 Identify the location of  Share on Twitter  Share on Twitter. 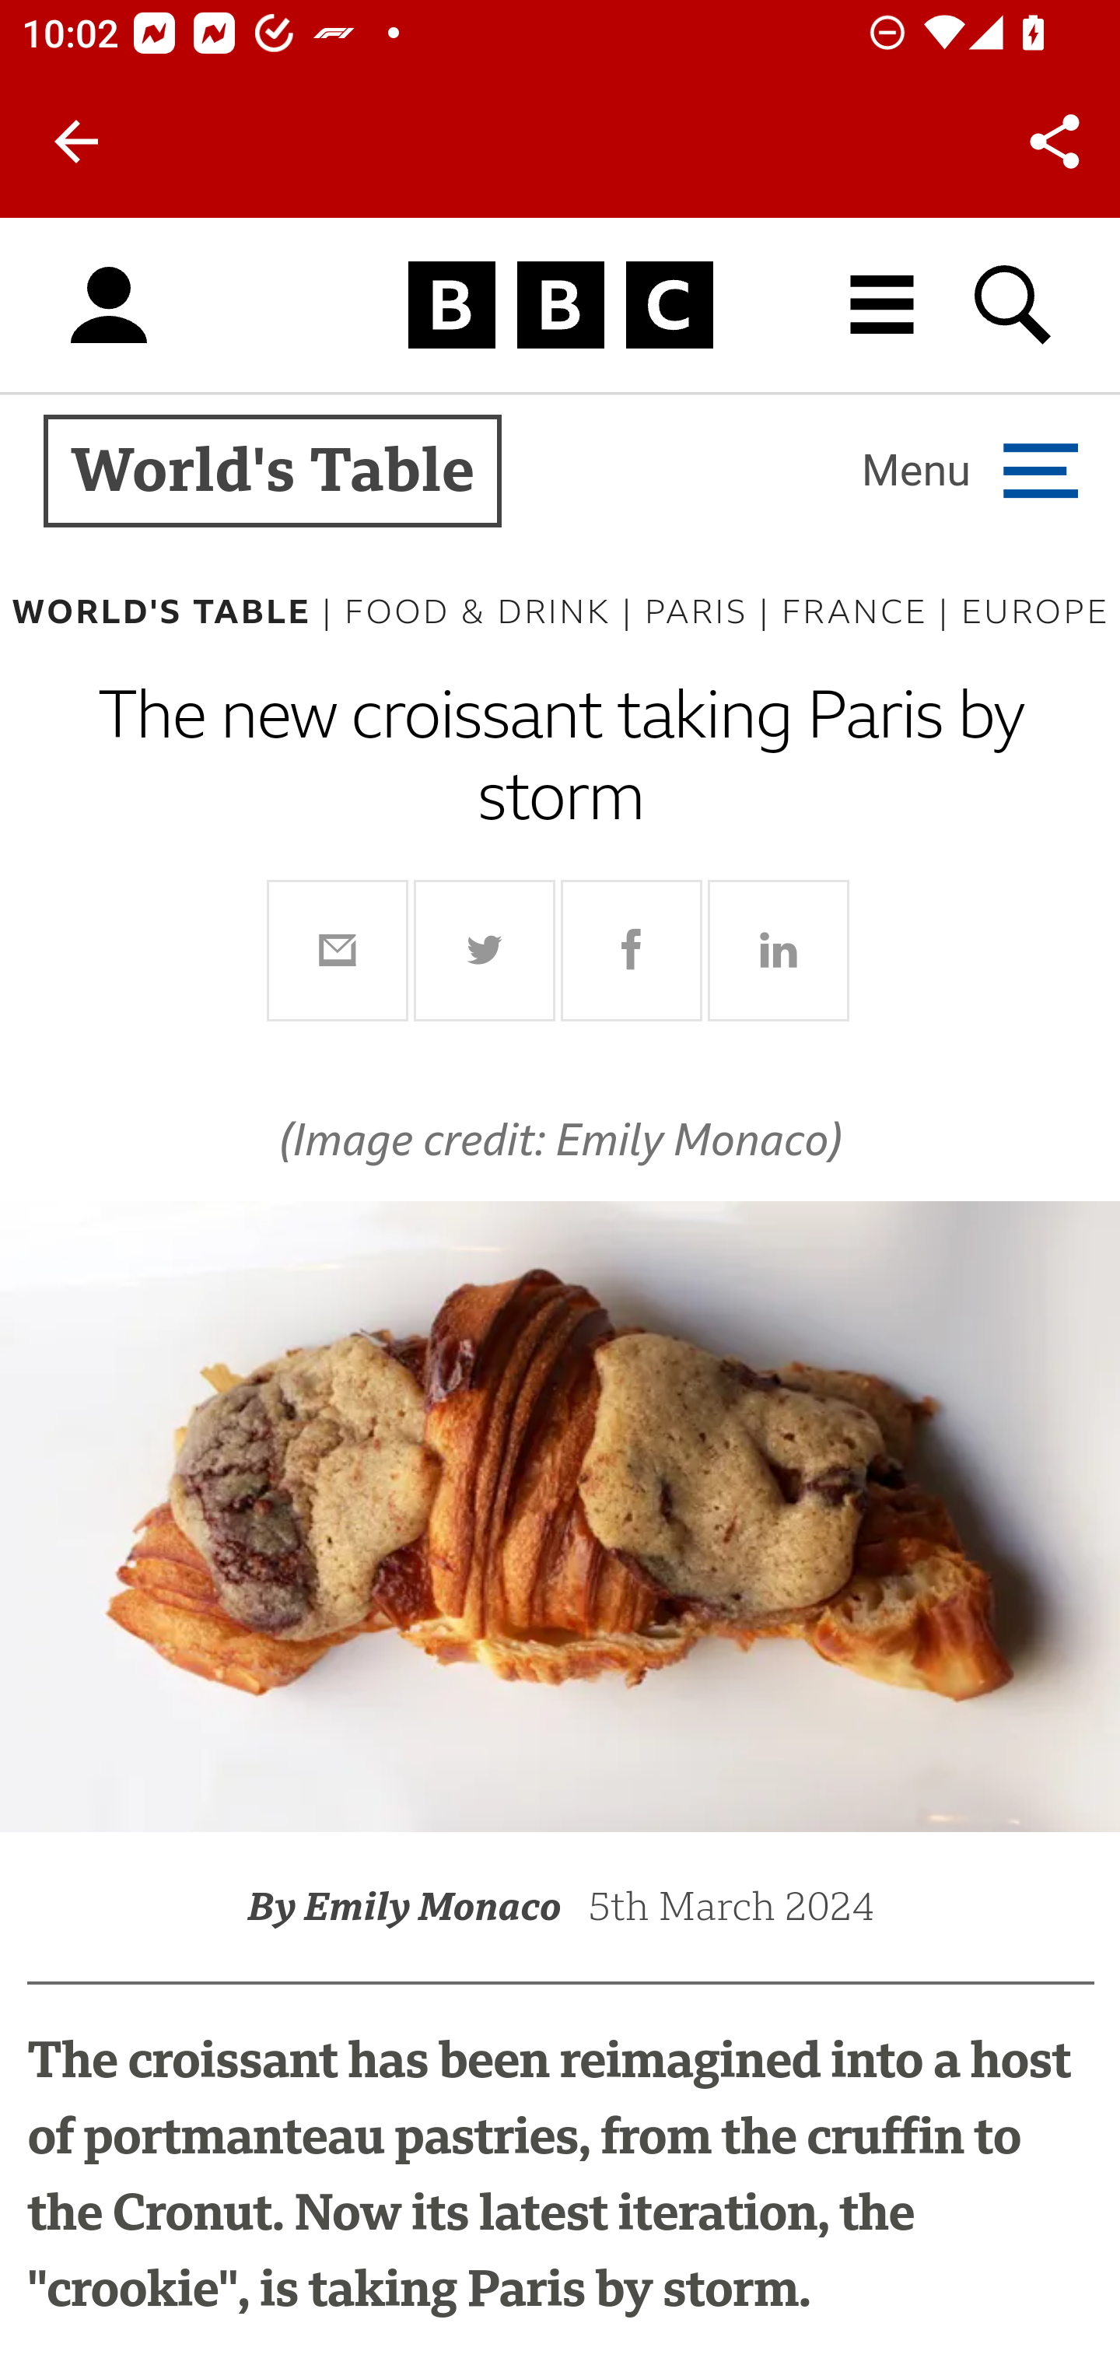
(485, 951).